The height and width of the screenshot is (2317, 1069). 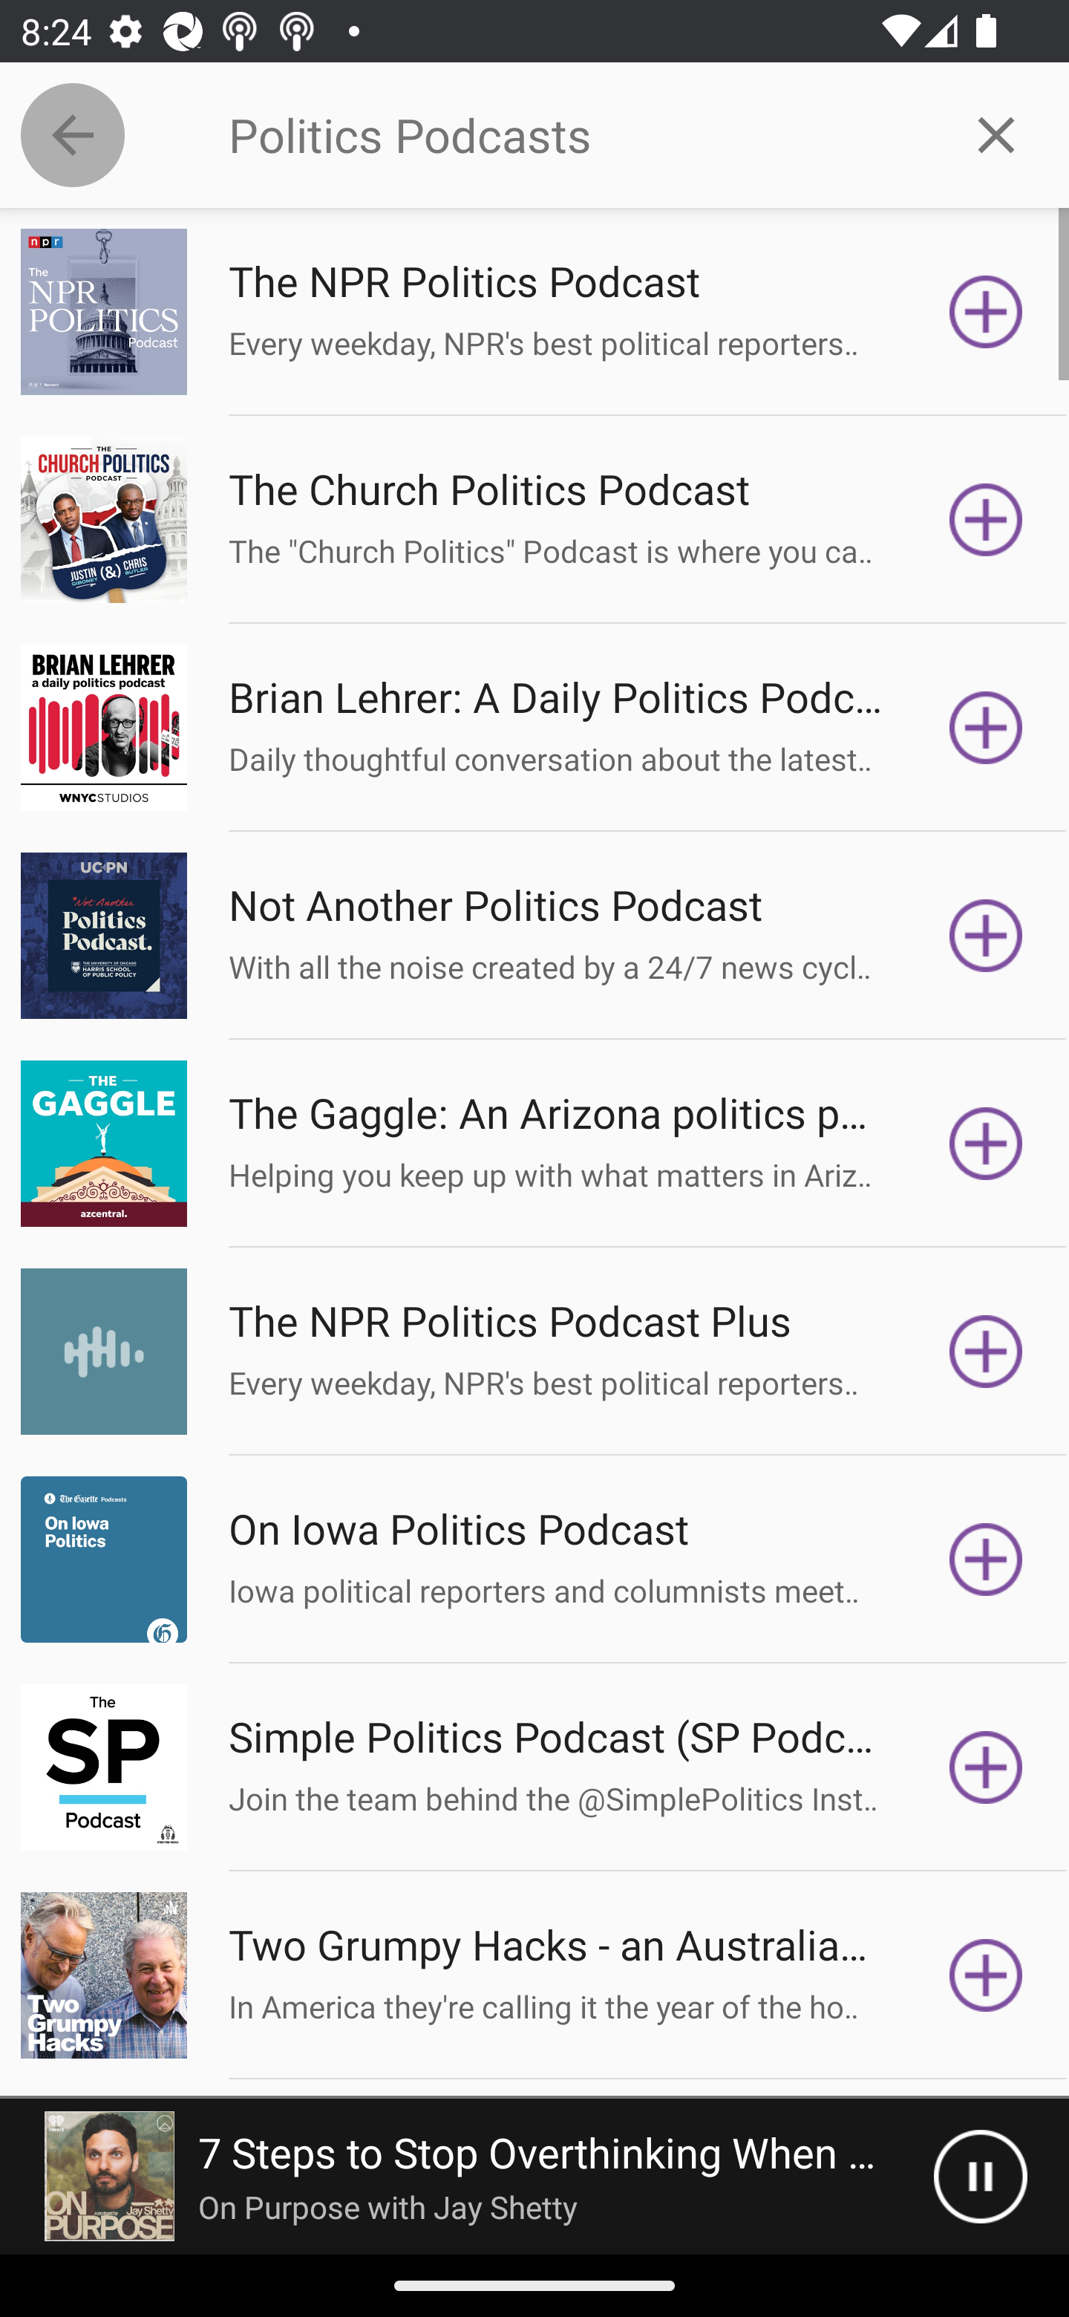 What do you see at coordinates (73, 135) in the screenshot?
I see `Collapse` at bounding box center [73, 135].